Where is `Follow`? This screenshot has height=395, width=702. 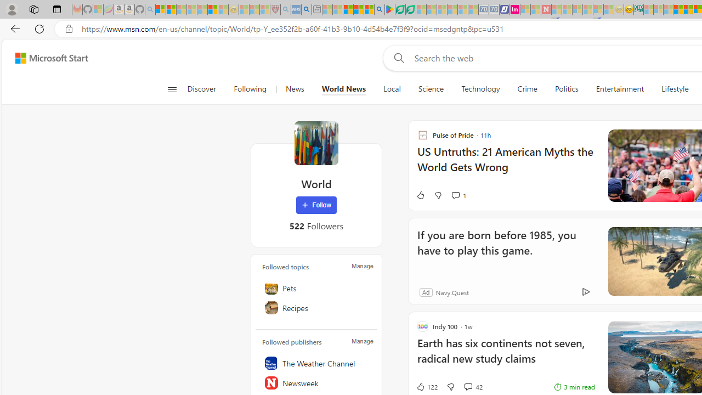
Follow is located at coordinates (316, 205).